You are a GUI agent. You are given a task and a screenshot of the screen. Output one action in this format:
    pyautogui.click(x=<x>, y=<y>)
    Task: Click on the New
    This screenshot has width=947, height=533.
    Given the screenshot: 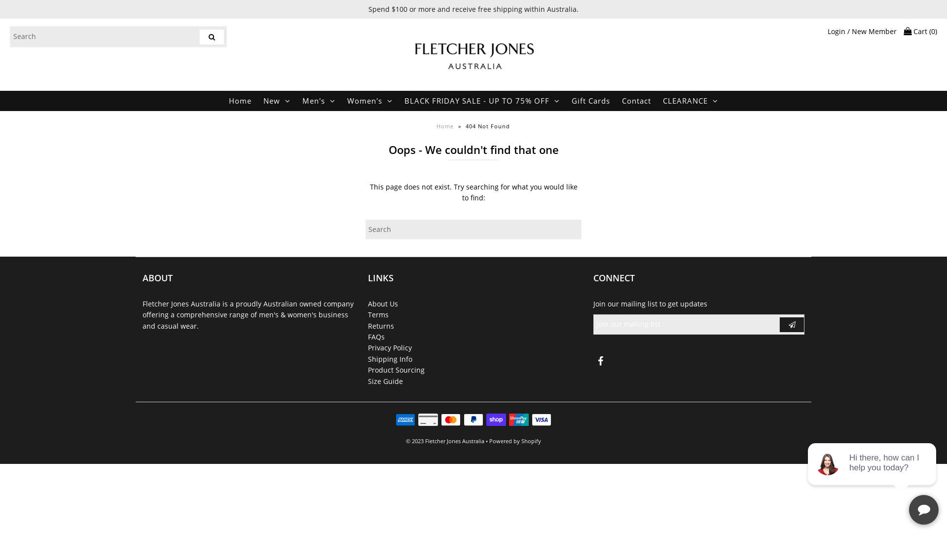 What is the action you would take?
    pyautogui.click(x=277, y=101)
    